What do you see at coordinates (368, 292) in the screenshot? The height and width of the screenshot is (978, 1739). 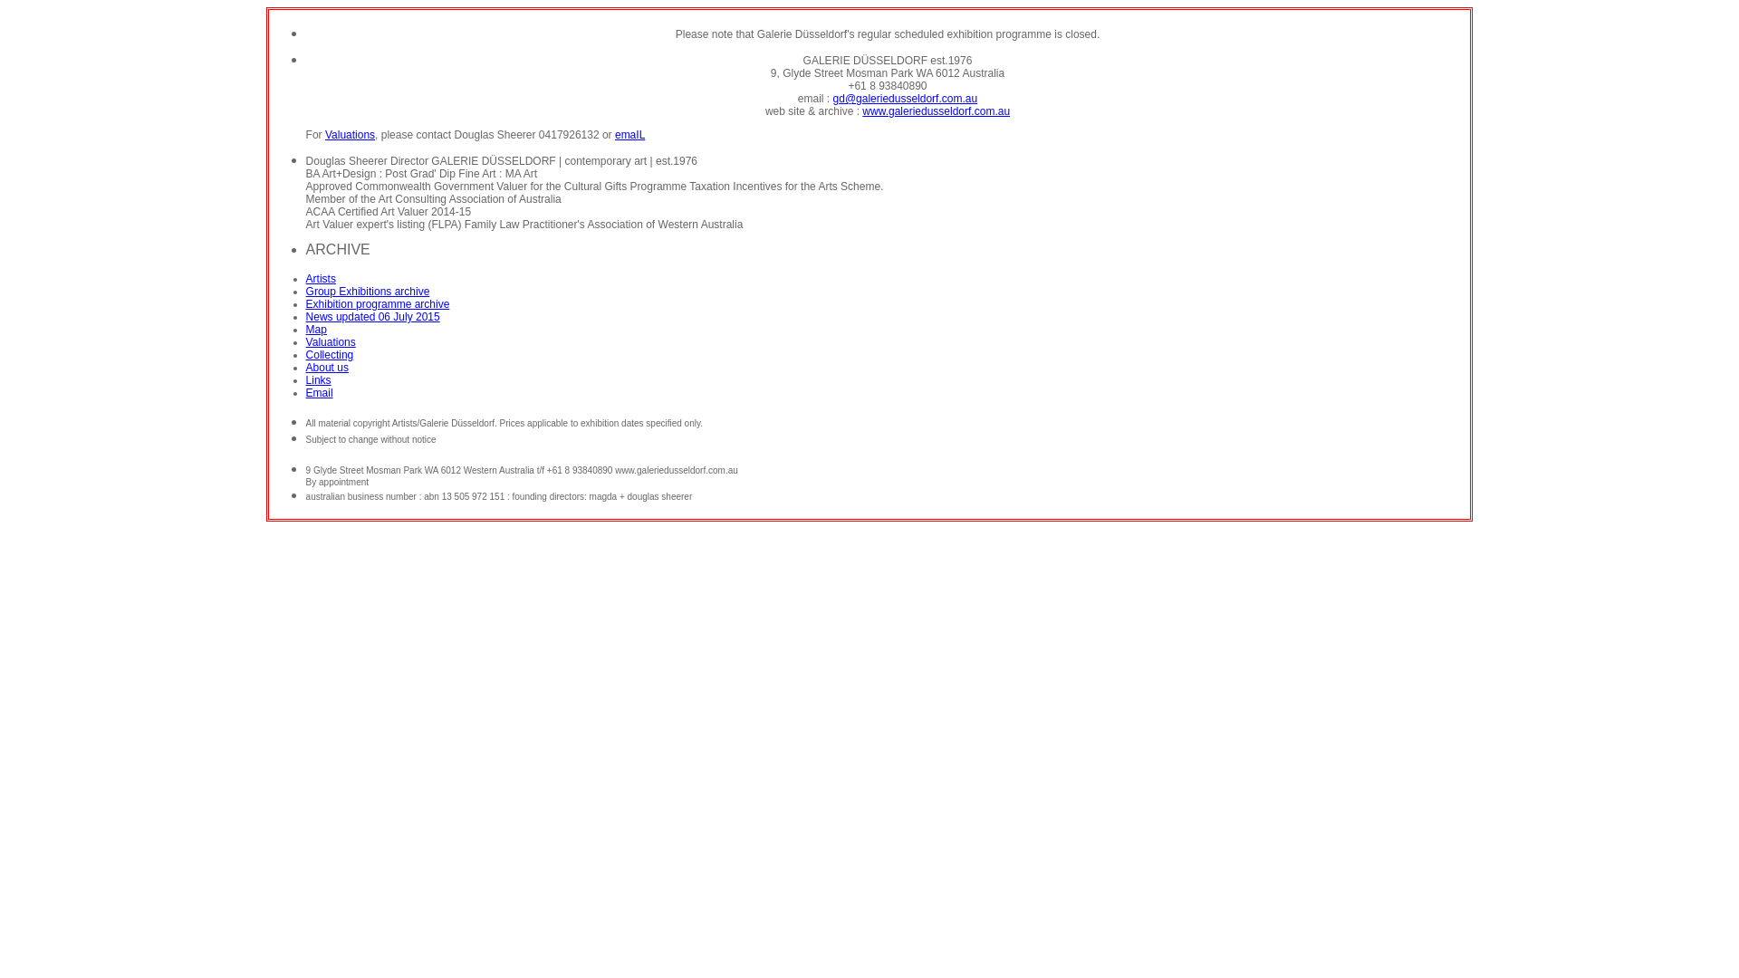 I see `Group Exhibitions archive` at bounding box center [368, 292].